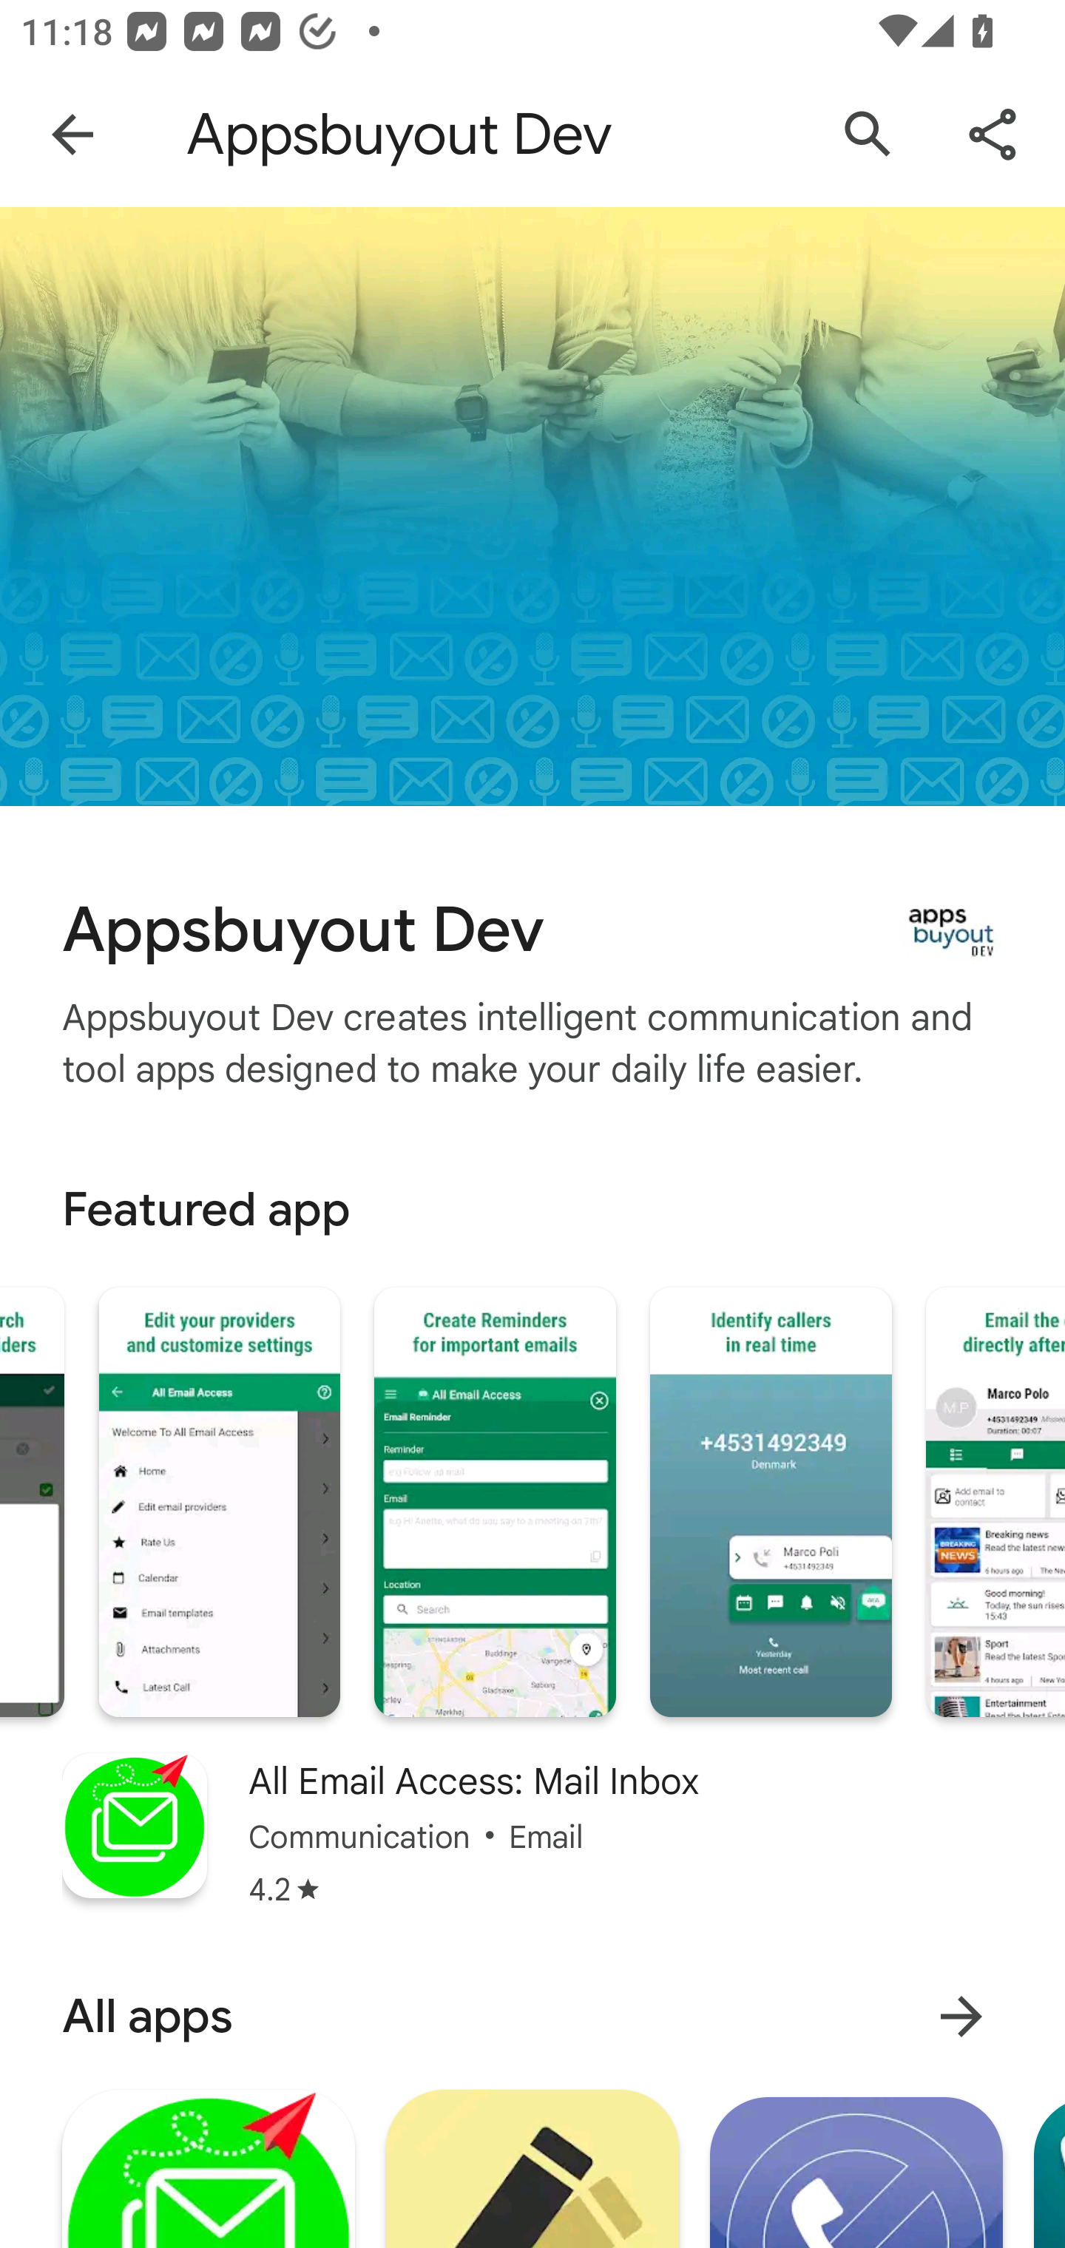  Describe the element at coordinates (72, 135) in the screenshot. I see `Navigate up` at that location.